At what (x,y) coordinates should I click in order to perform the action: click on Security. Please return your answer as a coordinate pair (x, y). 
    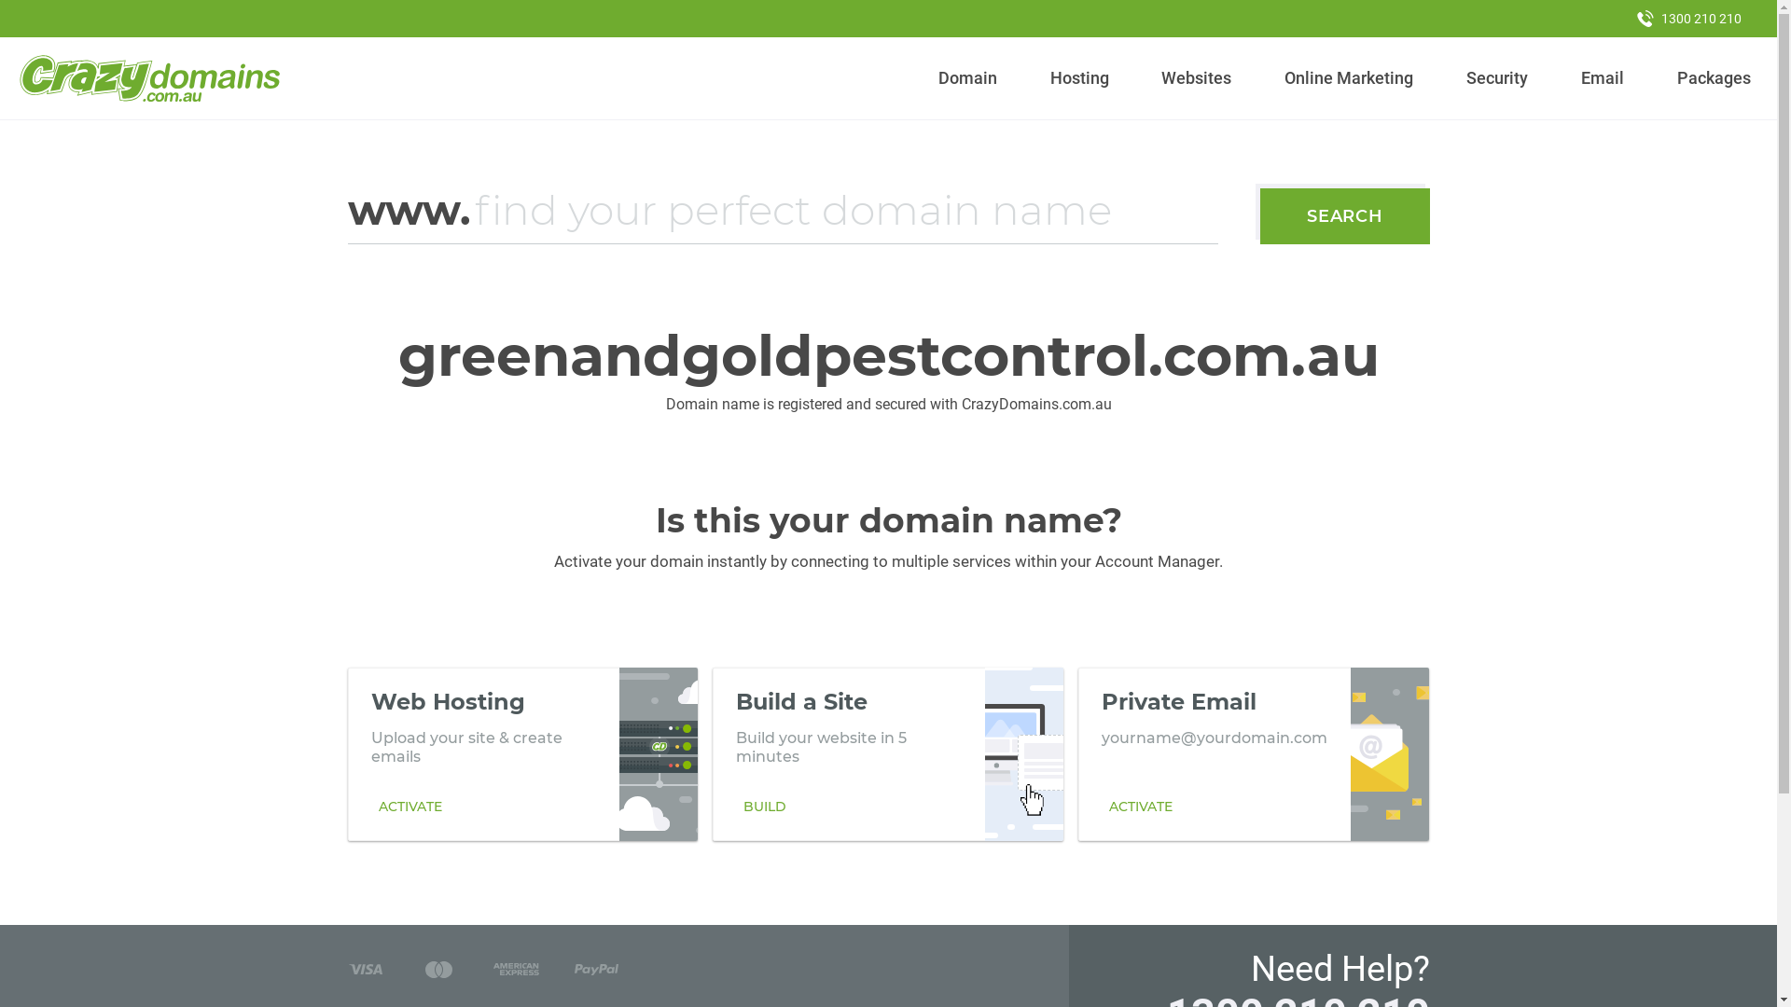
    Looking at the image, I should click on (1498, 78).